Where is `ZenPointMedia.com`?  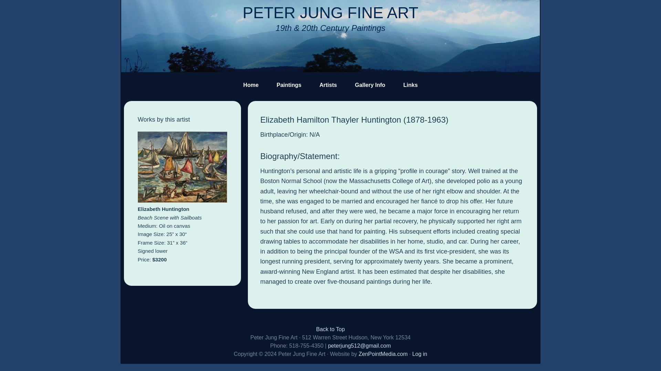 ZenPointMedia.com is located at coordinates (383, 354).